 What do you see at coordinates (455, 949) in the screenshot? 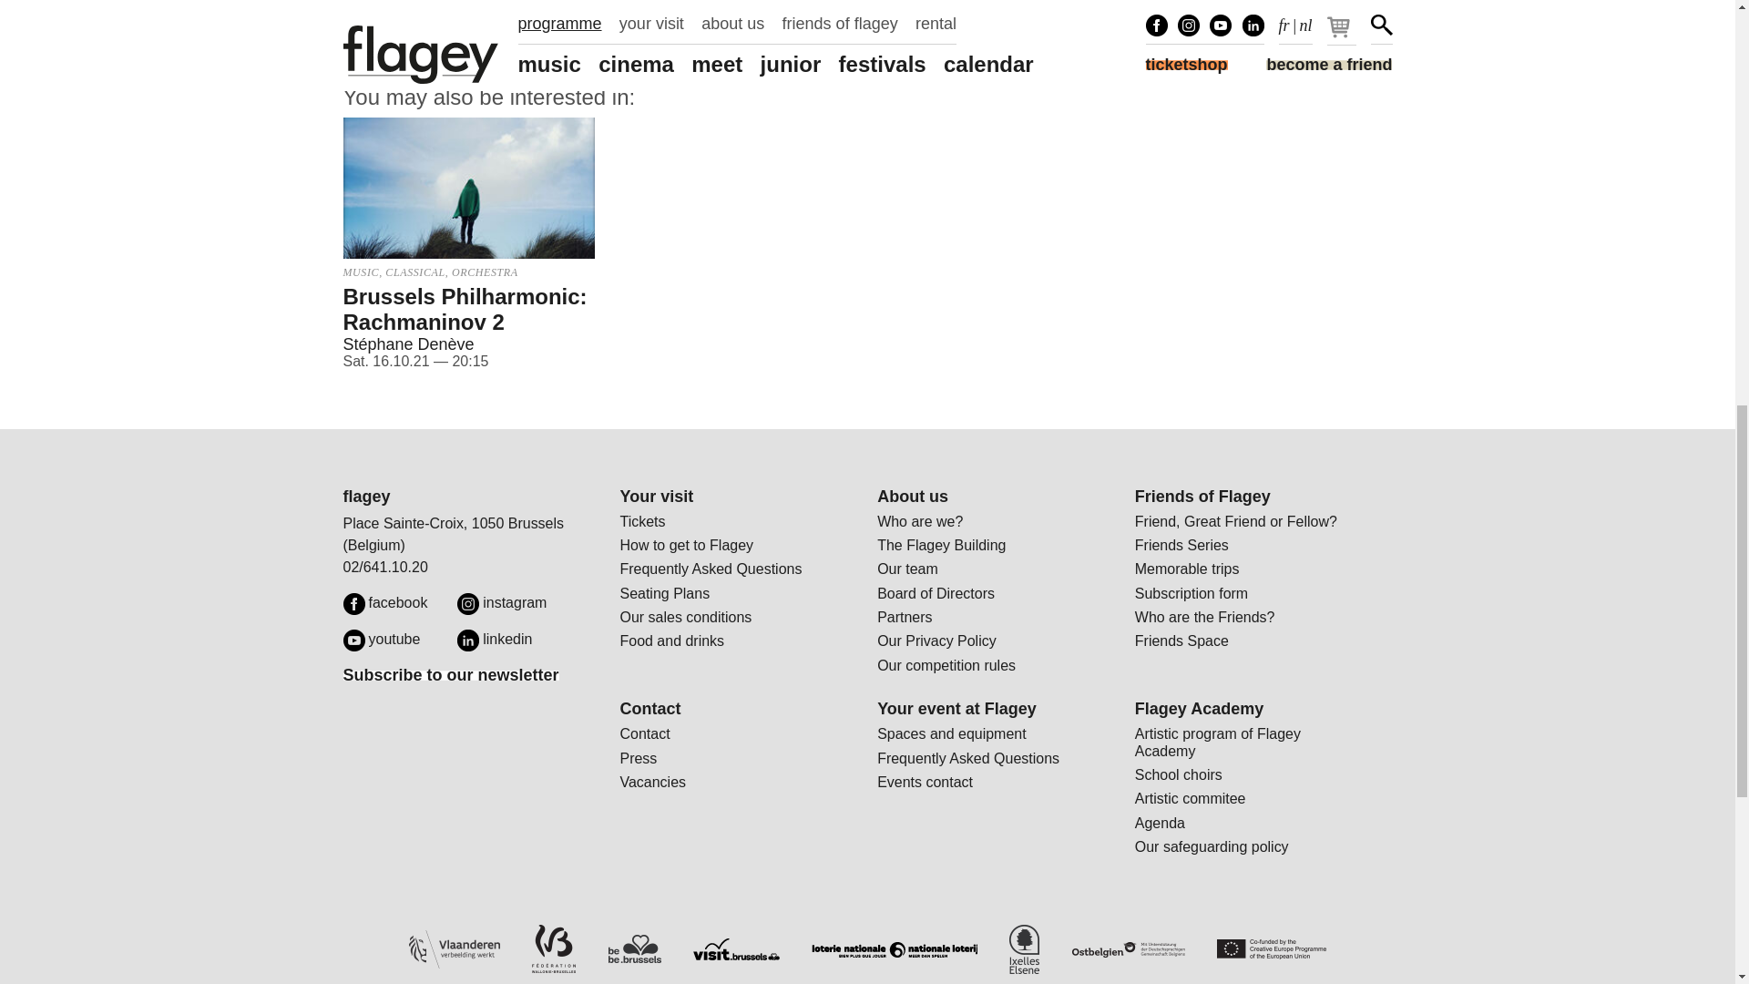
I see `Vlaanderen verbeelding werkt` at bounding box center [455, 949].